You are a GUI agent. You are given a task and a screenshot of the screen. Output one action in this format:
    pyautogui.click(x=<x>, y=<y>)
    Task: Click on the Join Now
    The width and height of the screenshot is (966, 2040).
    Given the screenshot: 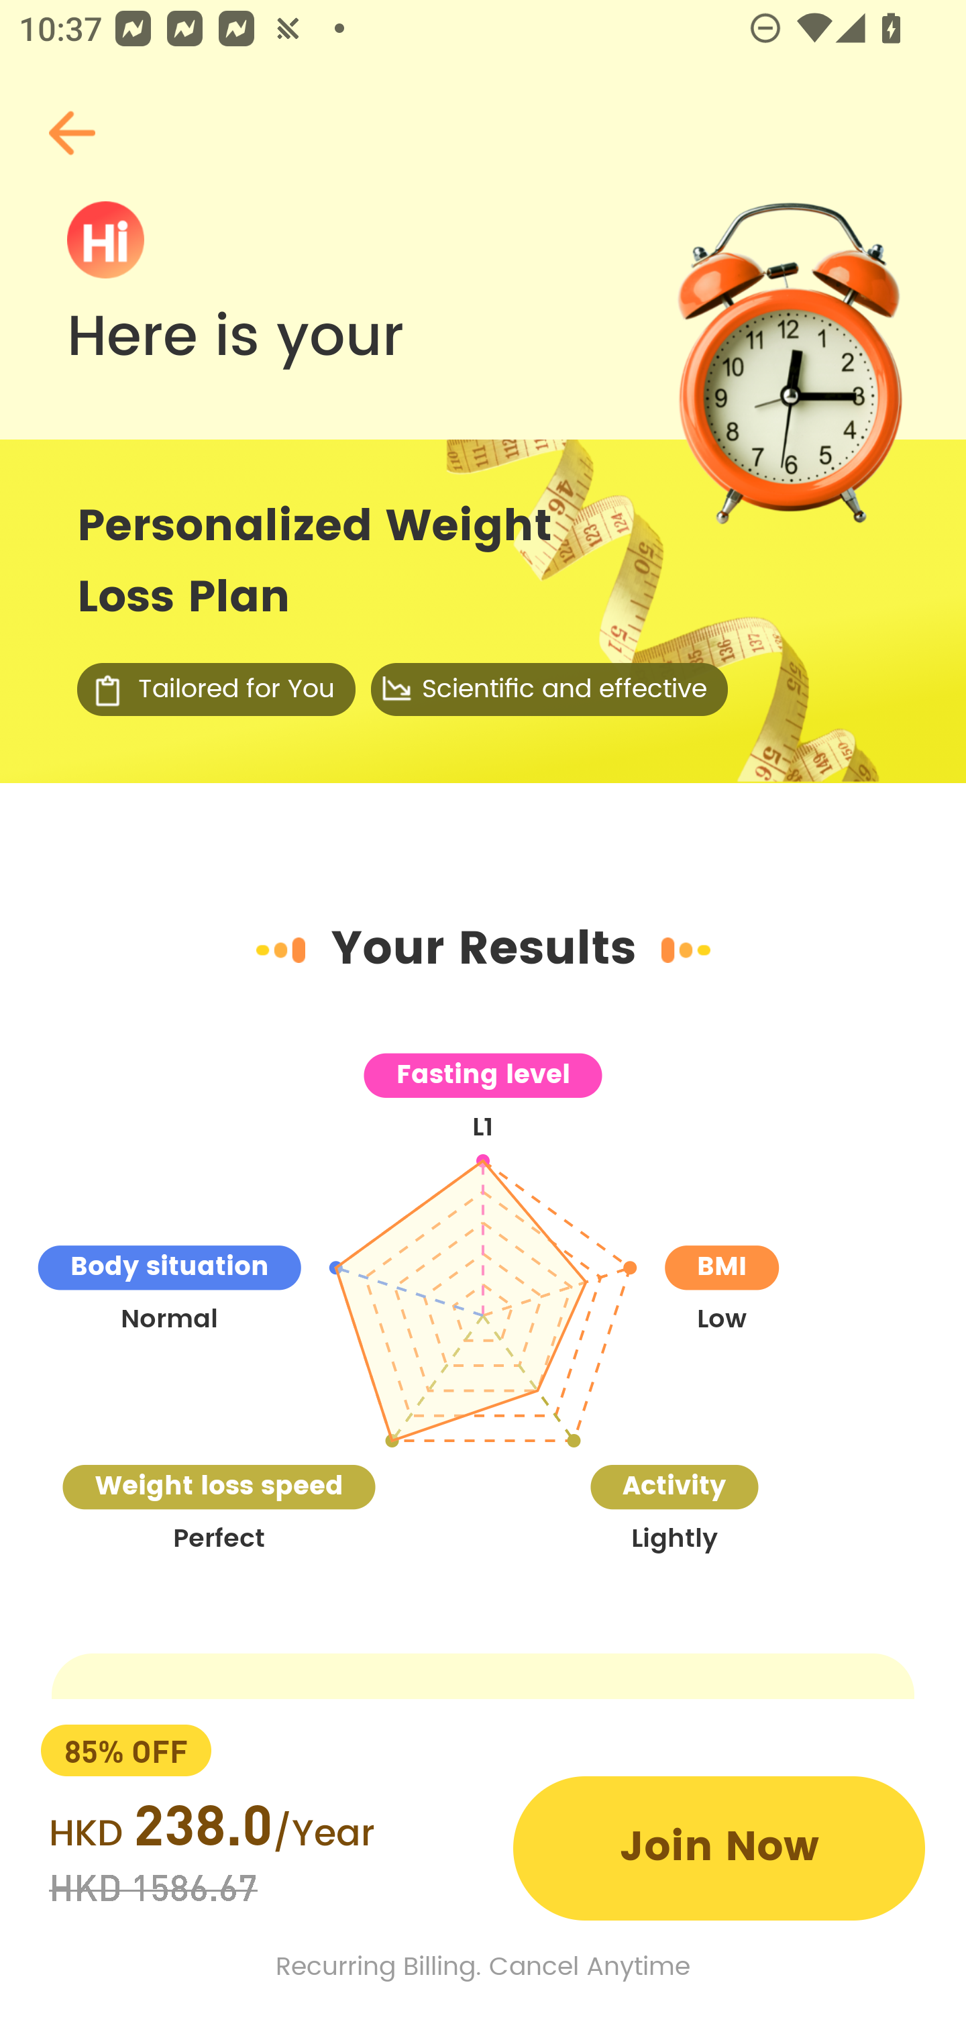 What is the action you would take?
    pyautogui.click(x=719, y=1848)
    